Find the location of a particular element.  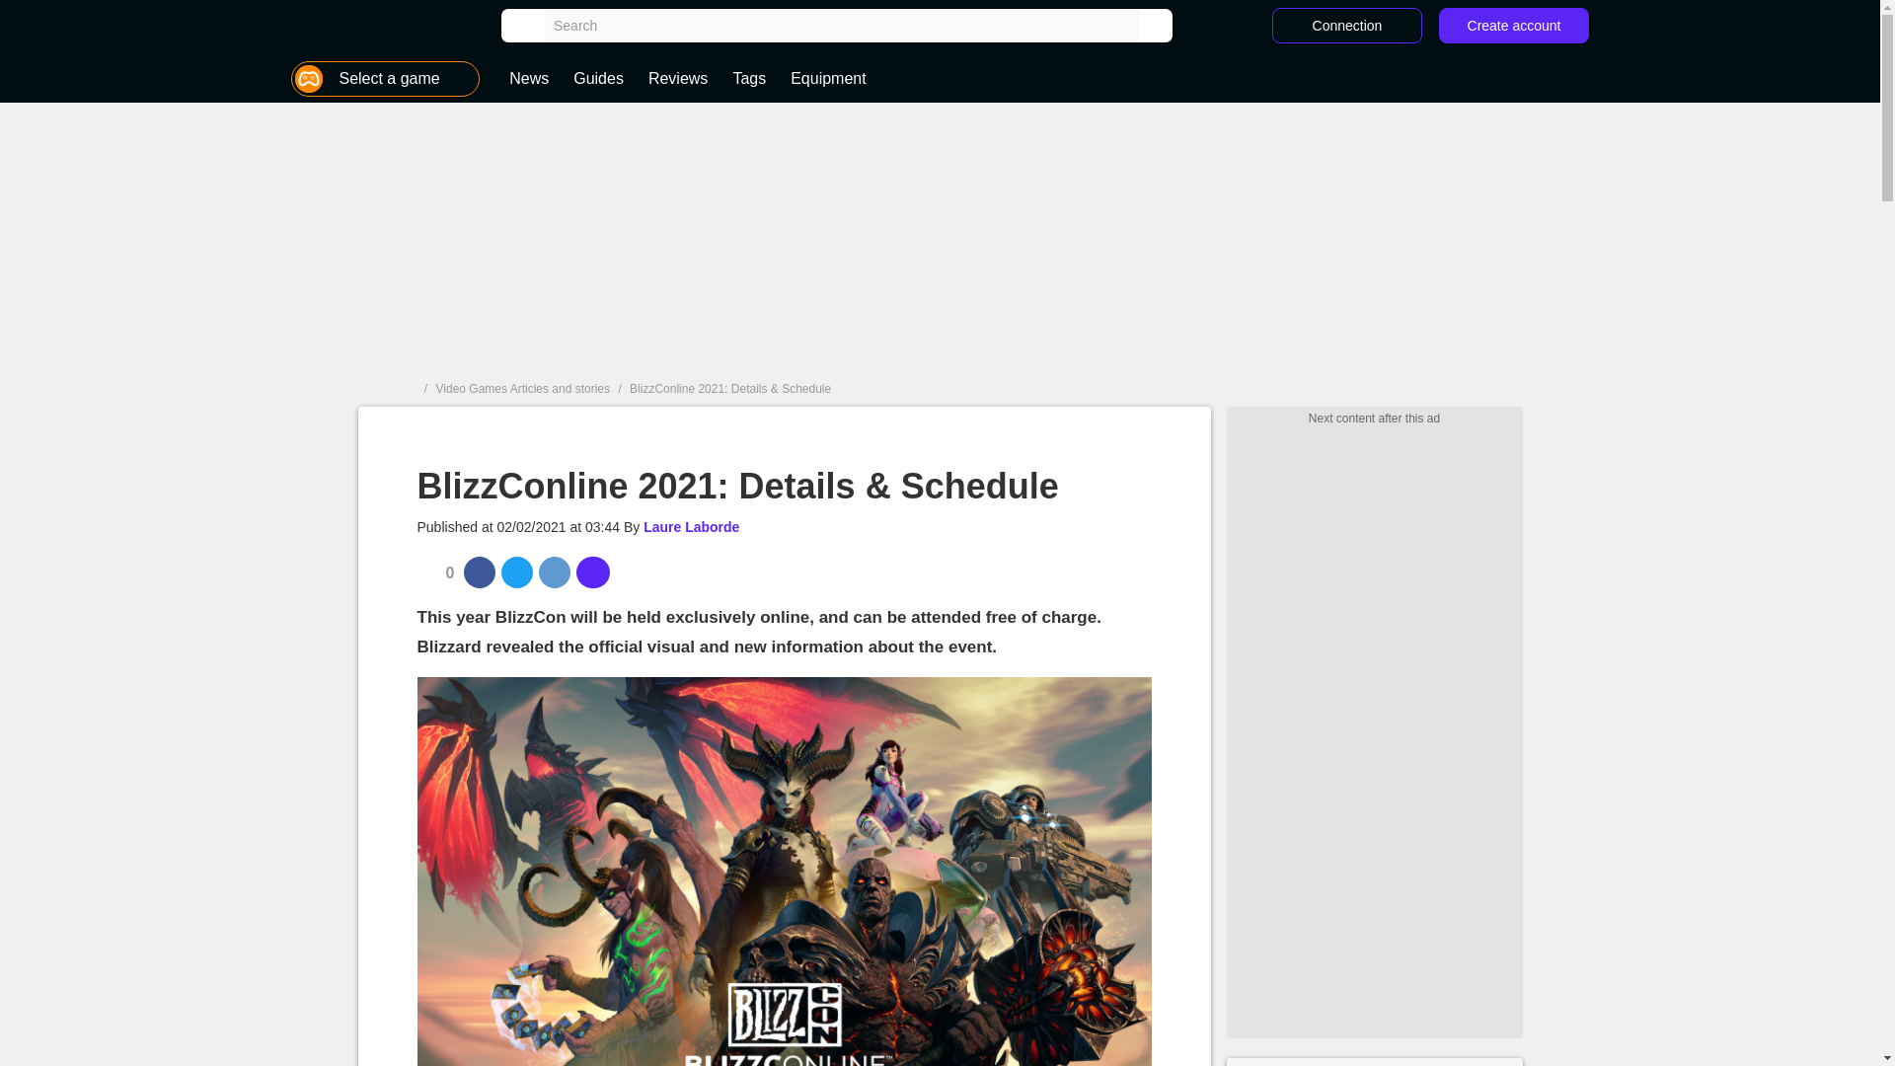

Reviews is located at coordinates (678, 79).